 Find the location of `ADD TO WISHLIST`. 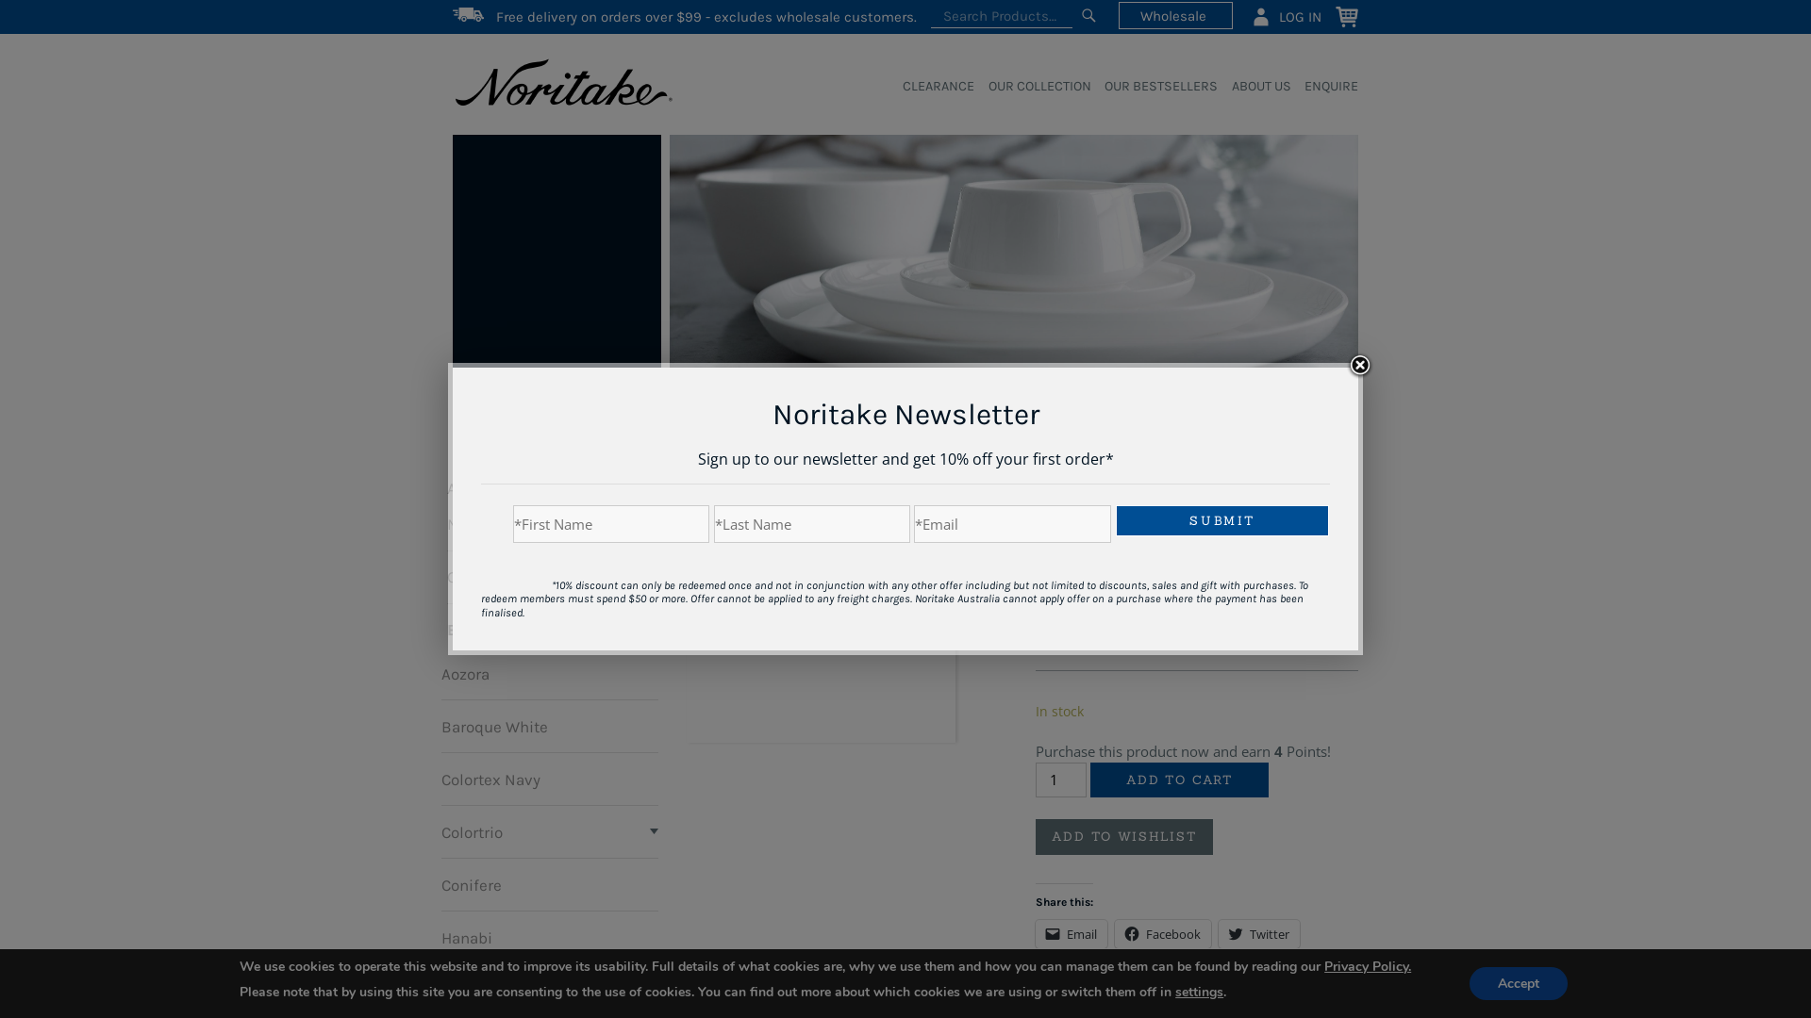

ADD TO WISHLIST is located at coordinates (1124, 837).